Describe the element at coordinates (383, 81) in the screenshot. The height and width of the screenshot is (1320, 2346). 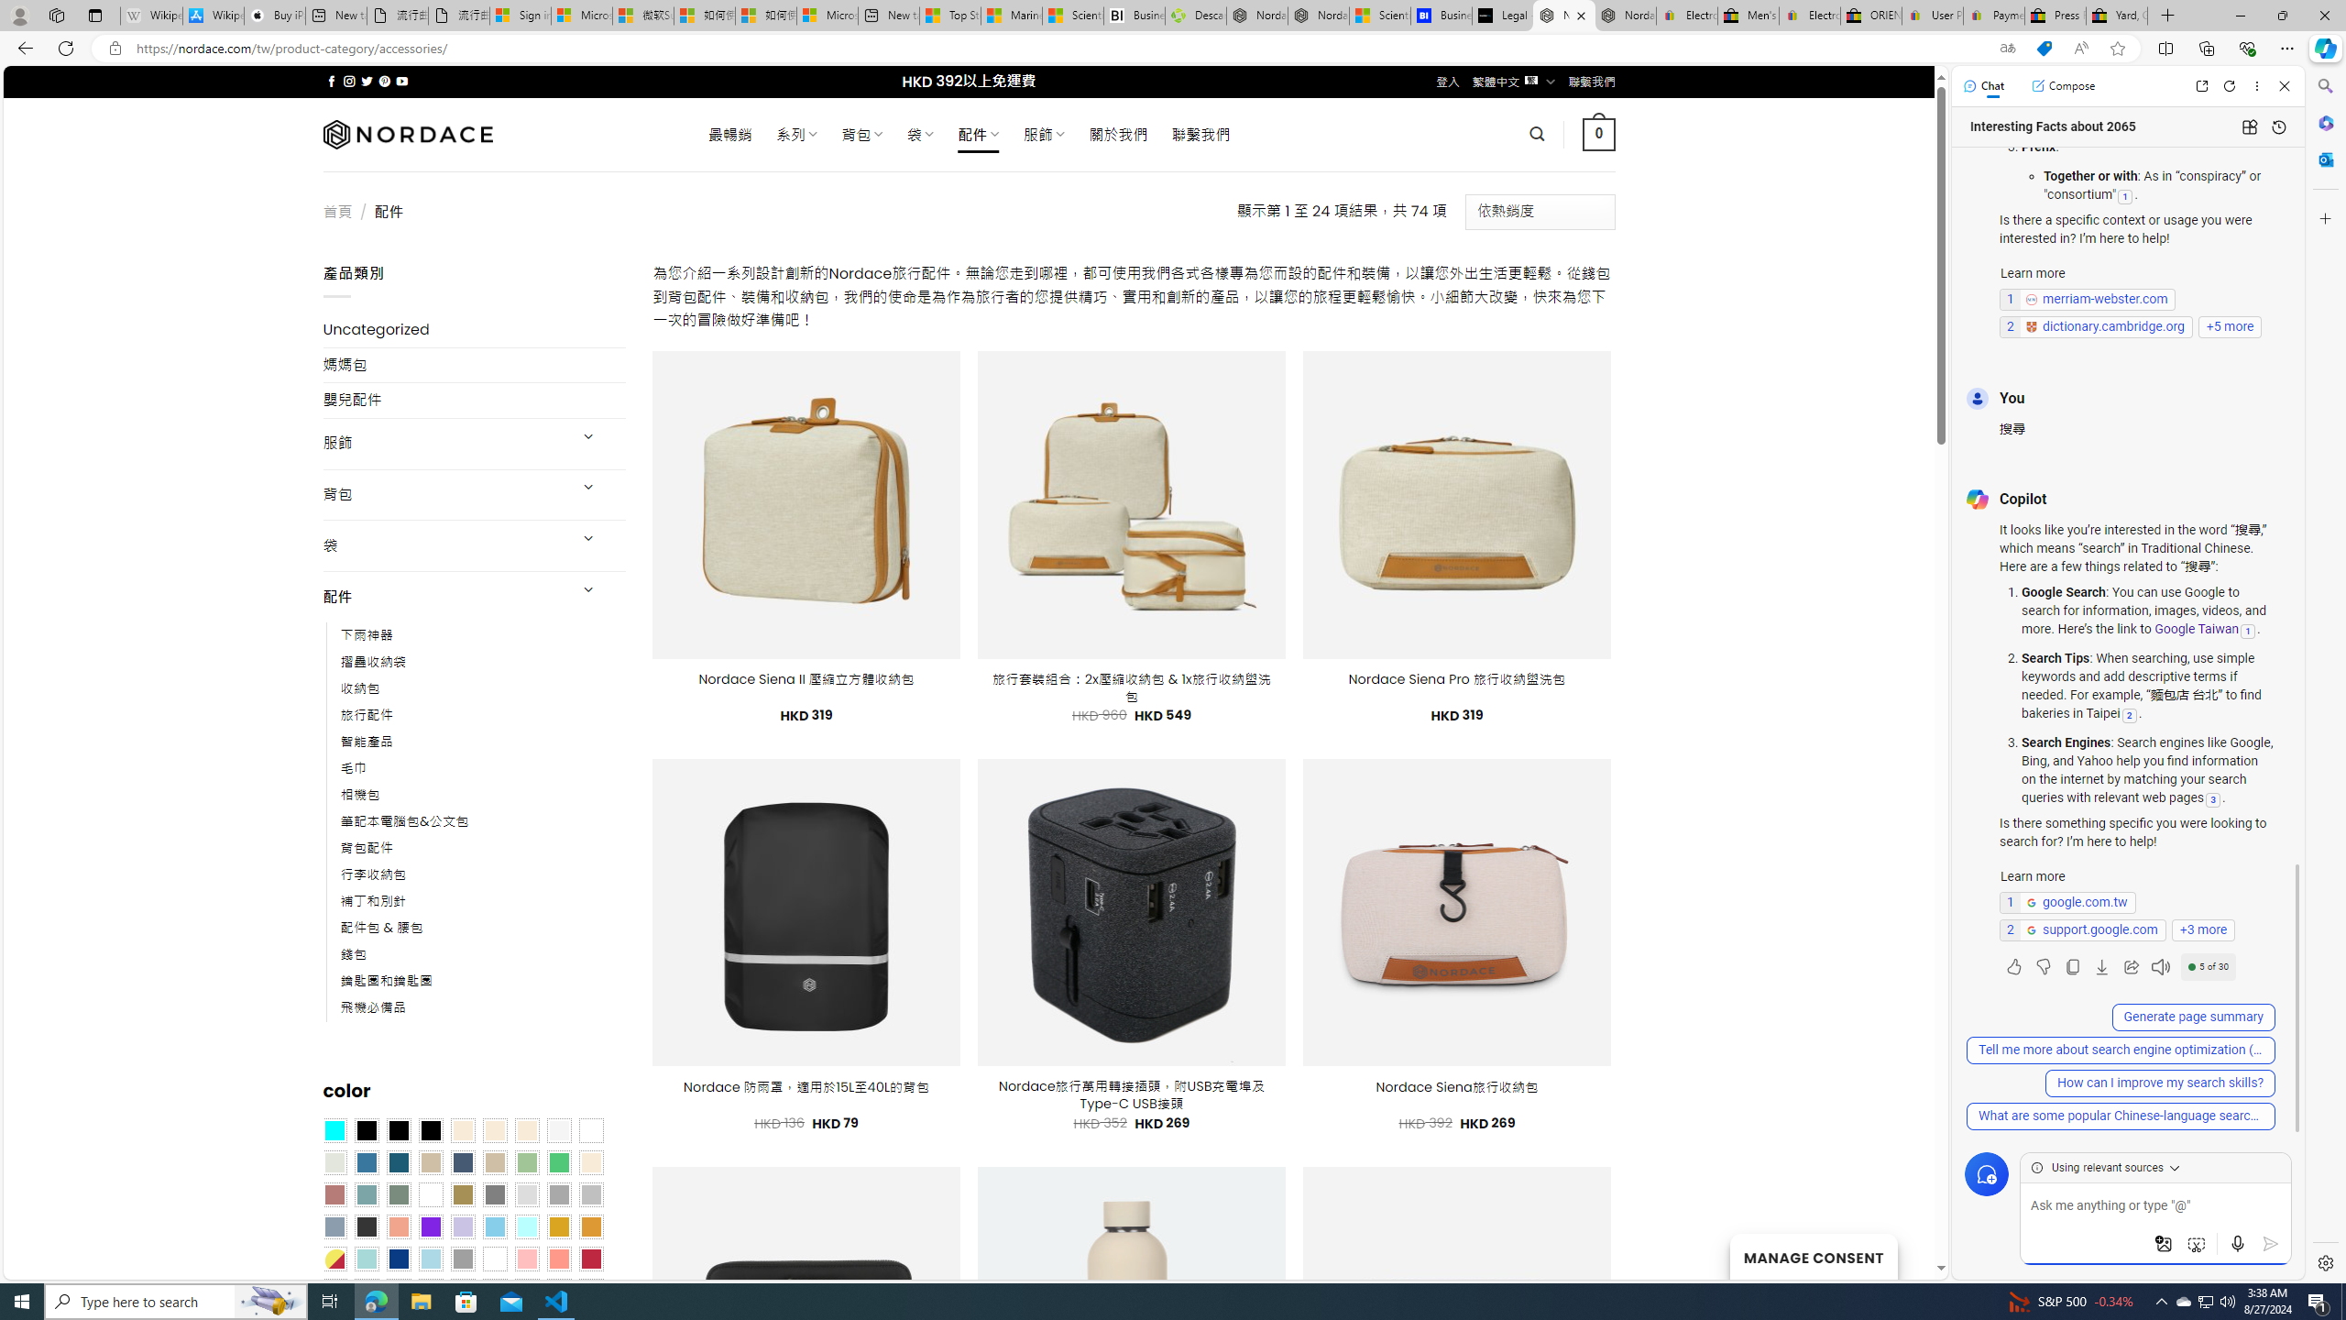
I see `Follow on Pinterest` at that location.